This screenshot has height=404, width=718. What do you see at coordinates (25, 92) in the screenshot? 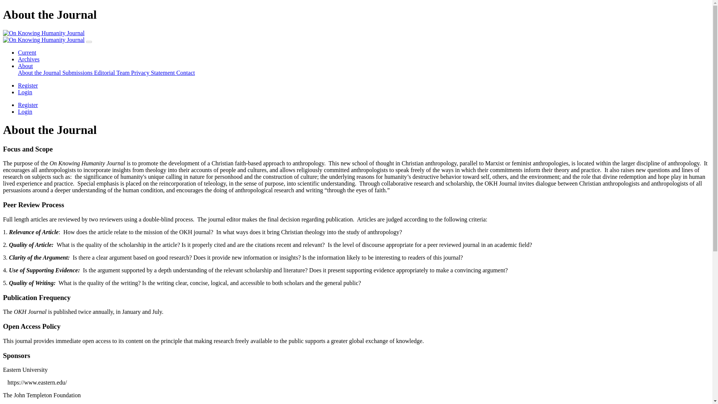
I see `Login` at bounding box center [25, 92].